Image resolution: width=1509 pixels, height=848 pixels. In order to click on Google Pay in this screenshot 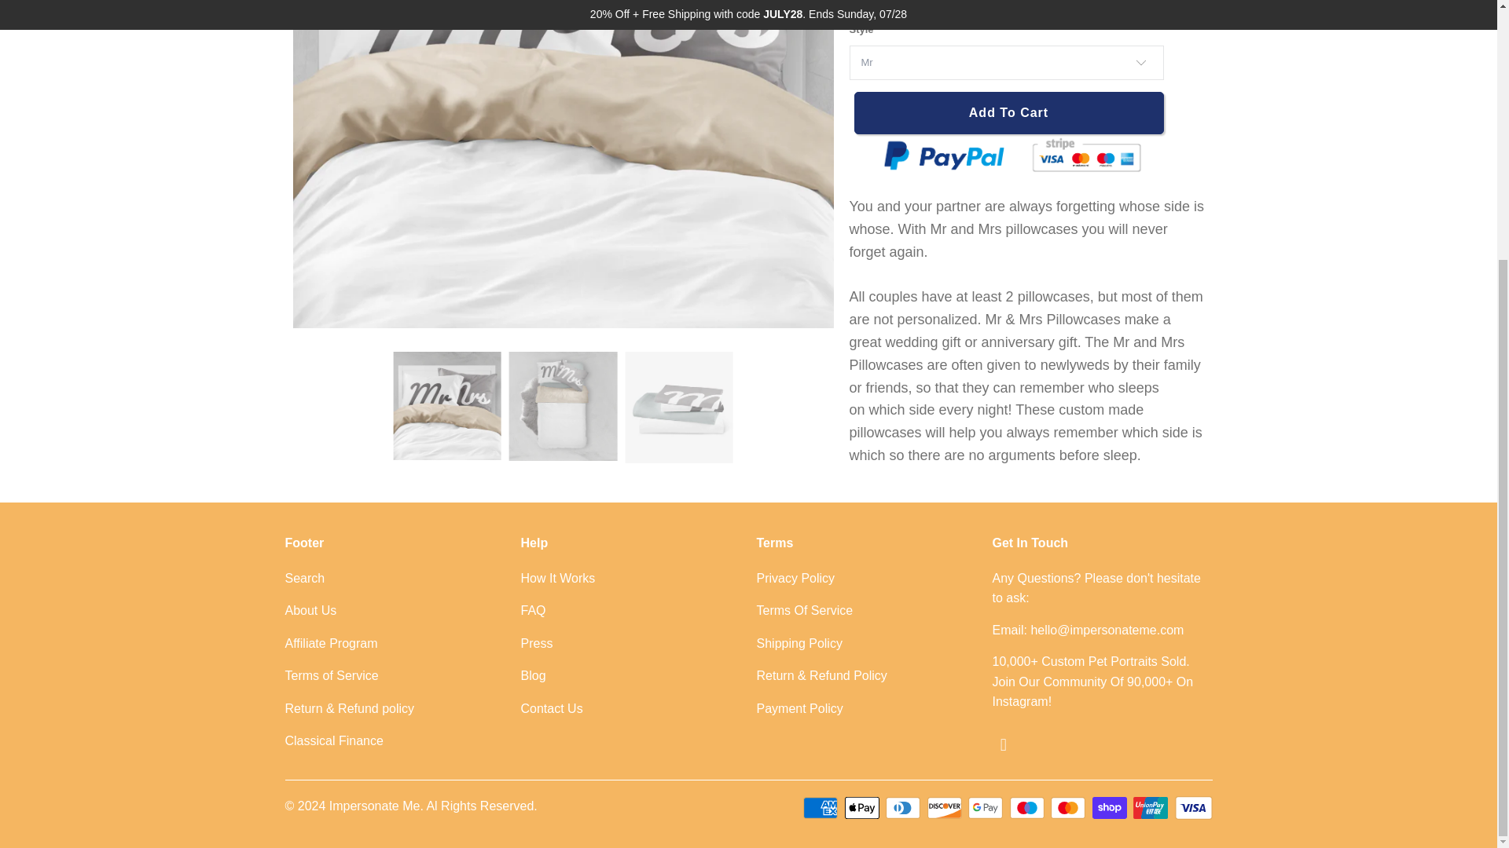, I will do `click(987, 808)`.